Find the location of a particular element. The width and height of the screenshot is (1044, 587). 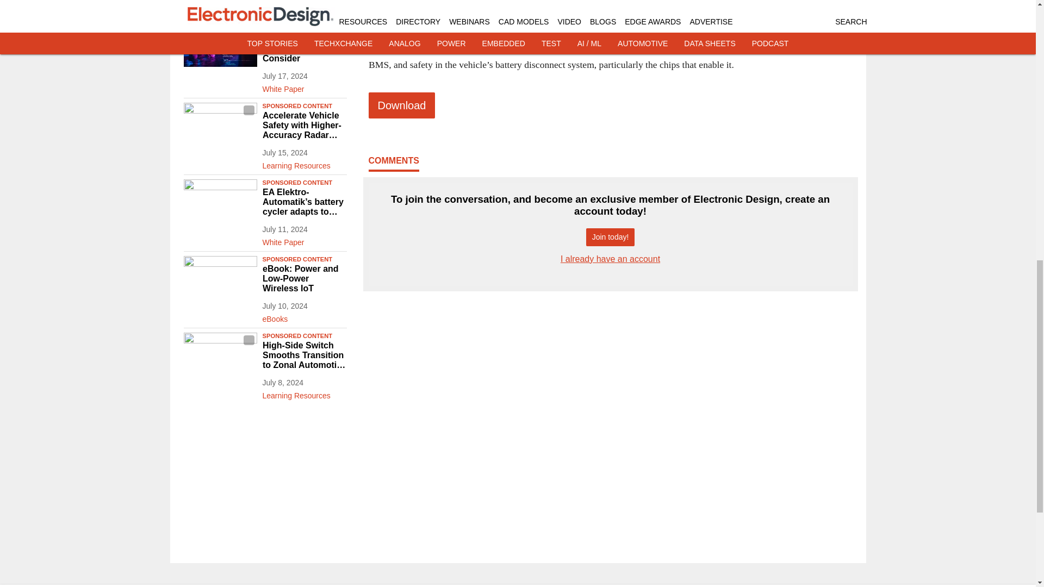

Accelerate Vehicle Safety with Higher-Accuracy Radar Systems is located at coordinates (304, 126).